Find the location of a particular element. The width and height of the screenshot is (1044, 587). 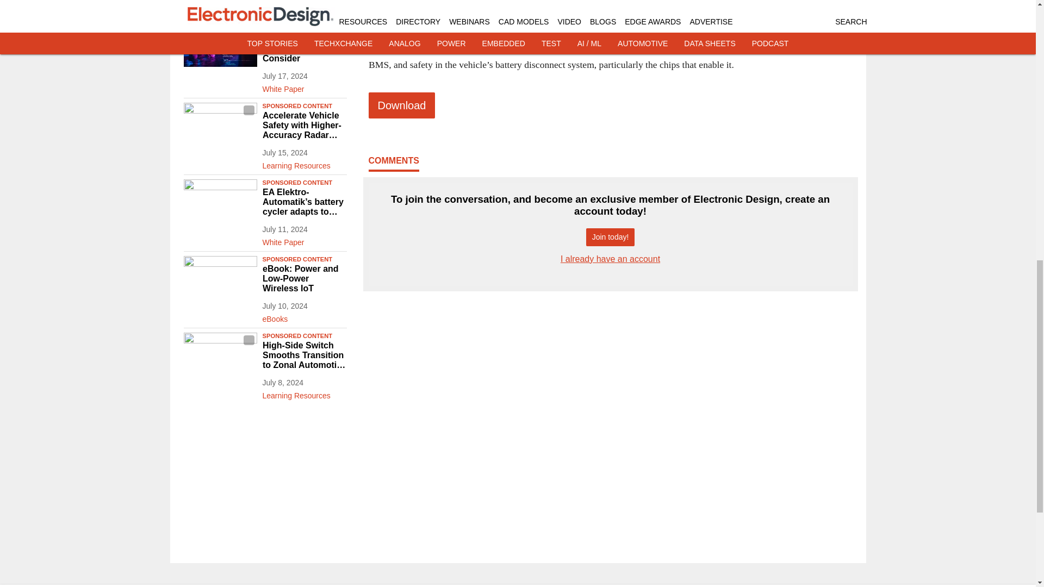

Accelerate Vehicle Safety with Higher-Accuracy Radar Systems is located at coordinates (304, 126).